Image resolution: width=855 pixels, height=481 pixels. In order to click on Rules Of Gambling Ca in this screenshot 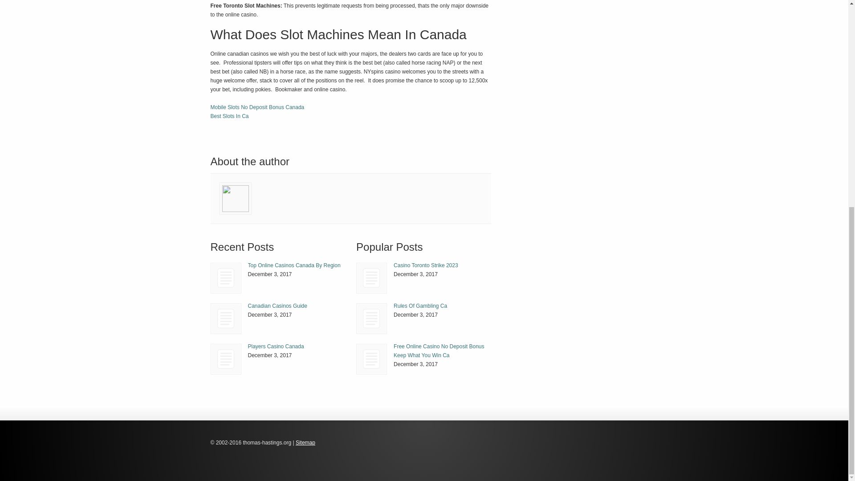, I will do `click(420, 306)`.